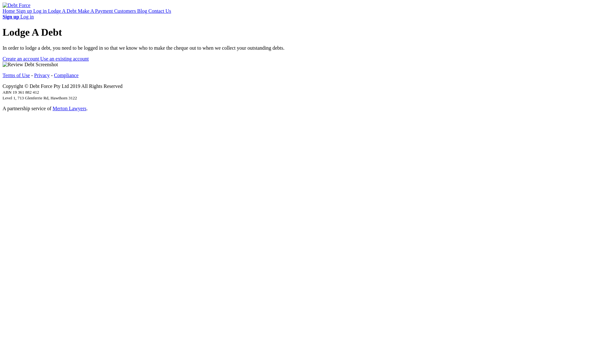 The width and height of the screenshot is (611, 344). Describe the element at coordinates (96, 11) in the screenshot. I see `Make A Payment` at that location.